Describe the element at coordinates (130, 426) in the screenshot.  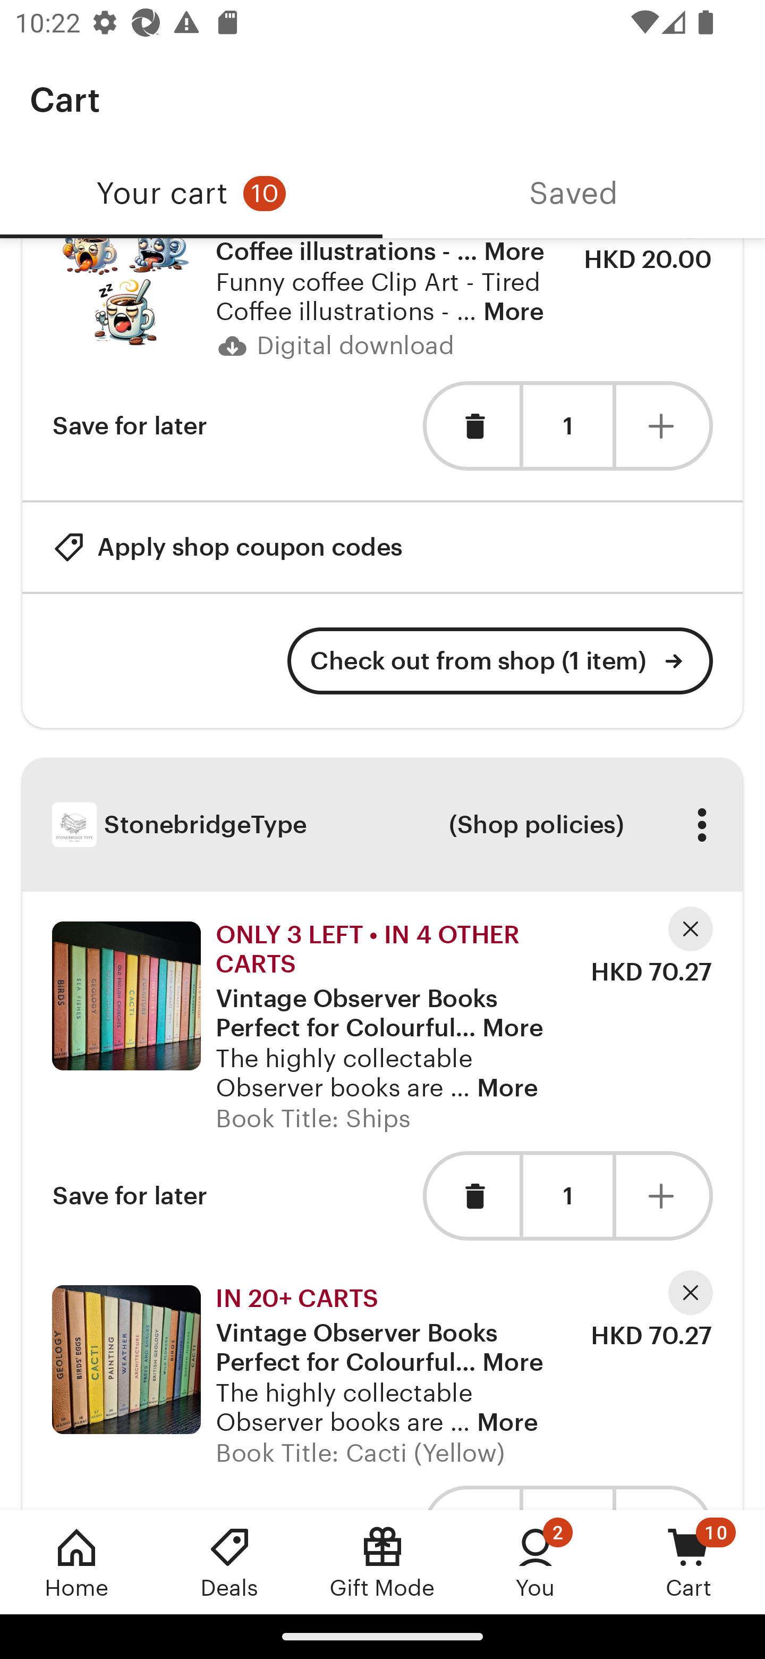
I see `Save for later` at that location.